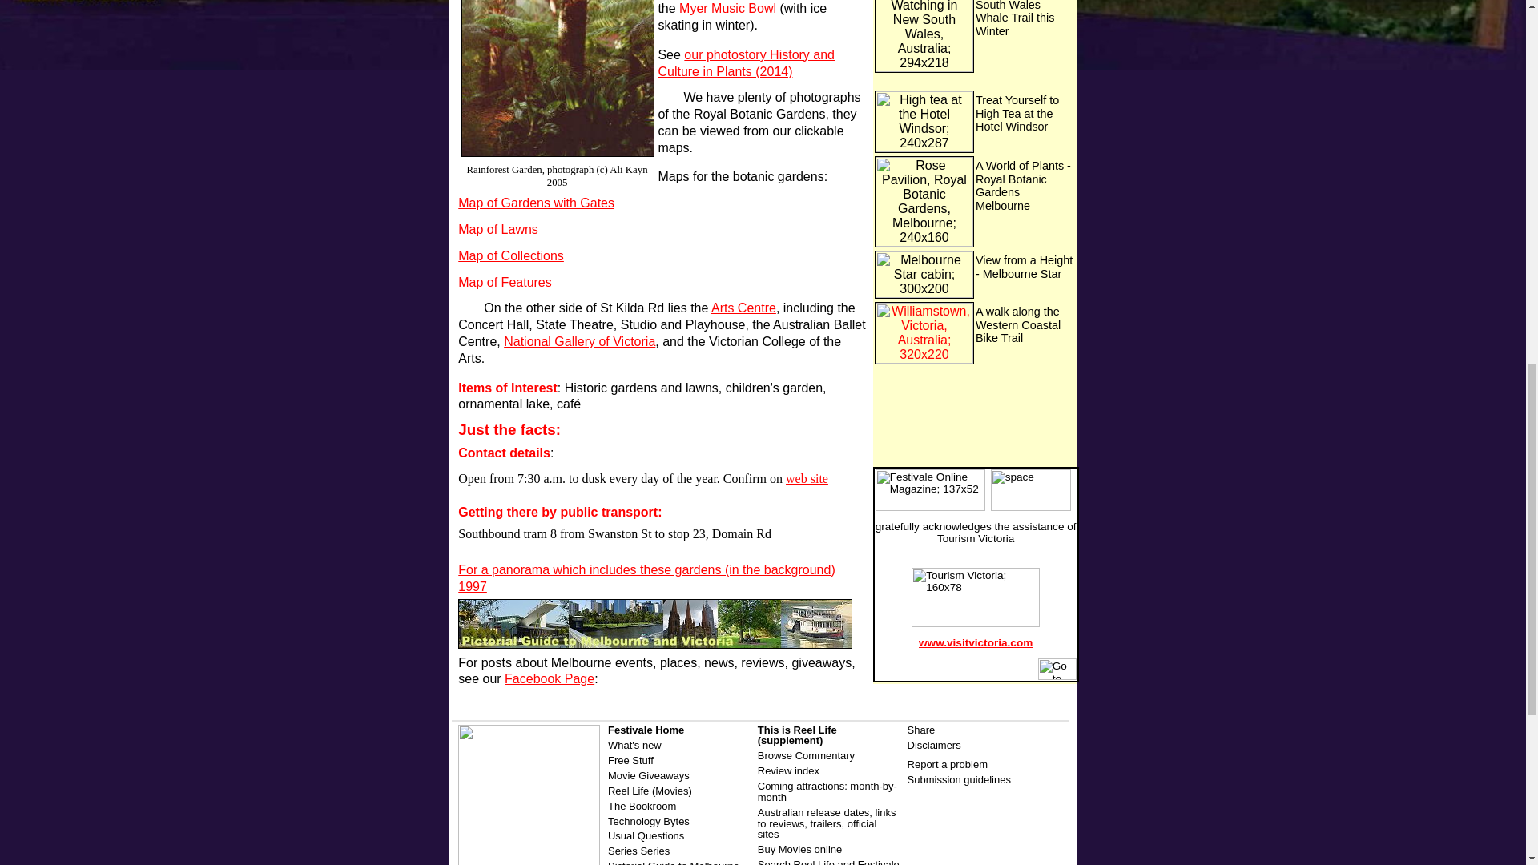 The image size is (1538, 865). I want to click on Arts Centre, so click(743, 308).